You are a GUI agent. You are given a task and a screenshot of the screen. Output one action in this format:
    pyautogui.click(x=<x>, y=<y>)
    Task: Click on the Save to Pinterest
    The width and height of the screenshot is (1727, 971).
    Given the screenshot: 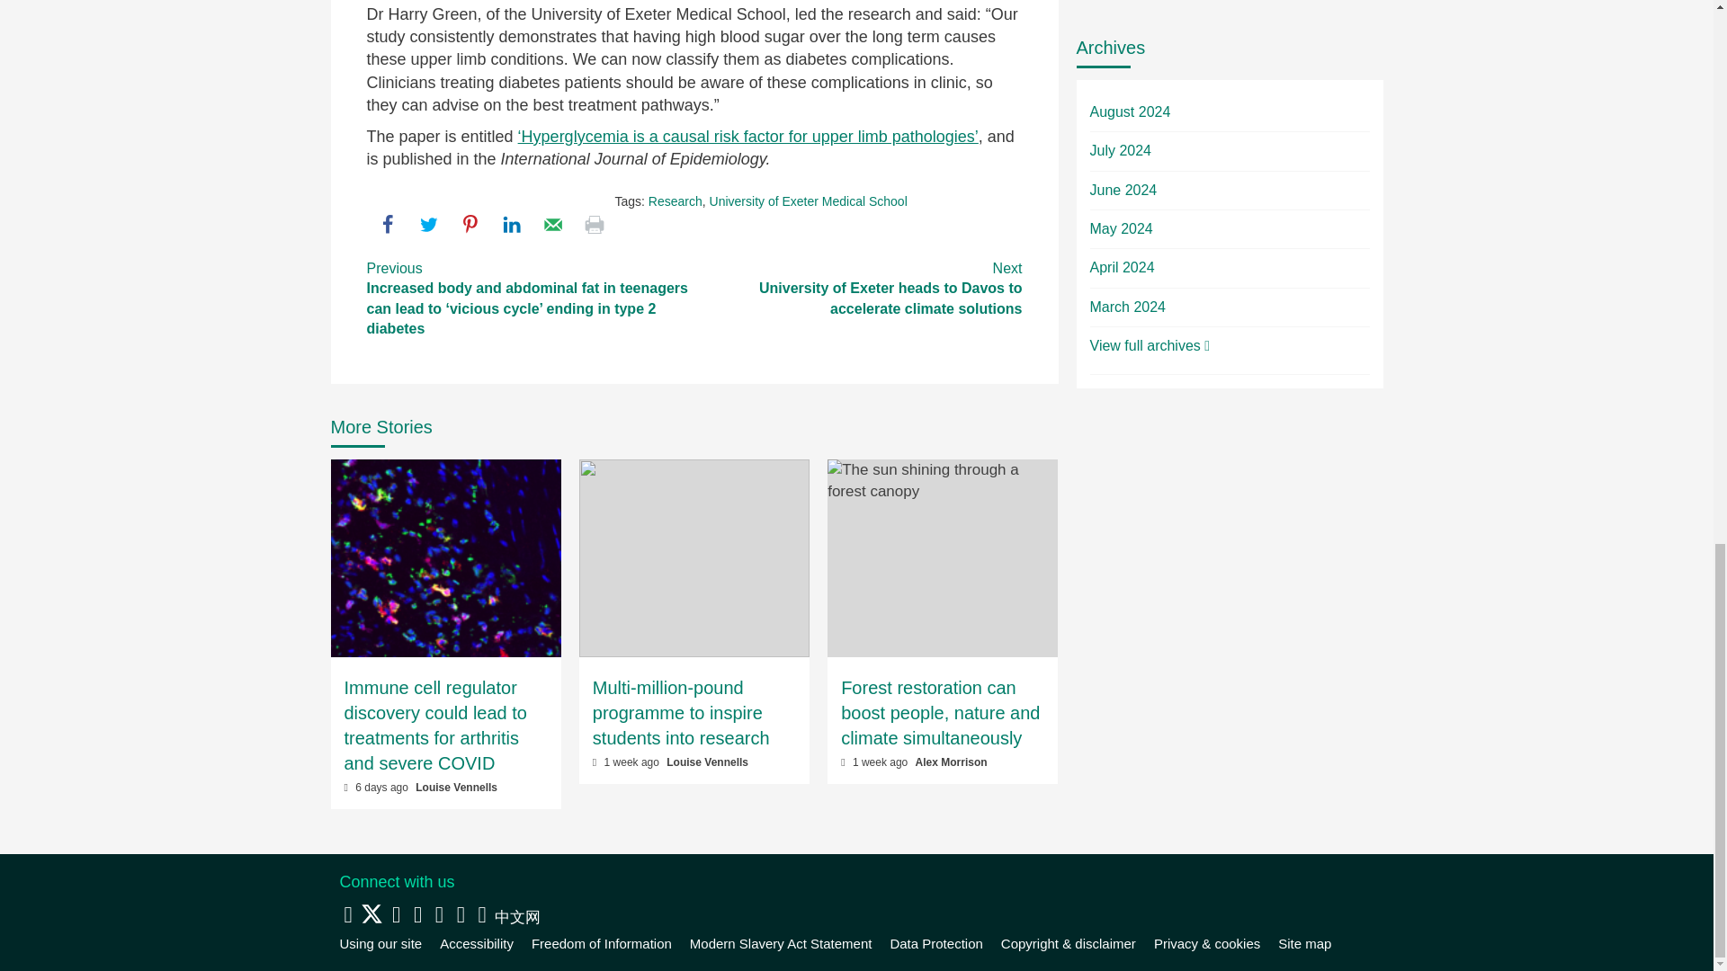 What is the action you would take?
    pyautogui.click(x=470, y=225)
    